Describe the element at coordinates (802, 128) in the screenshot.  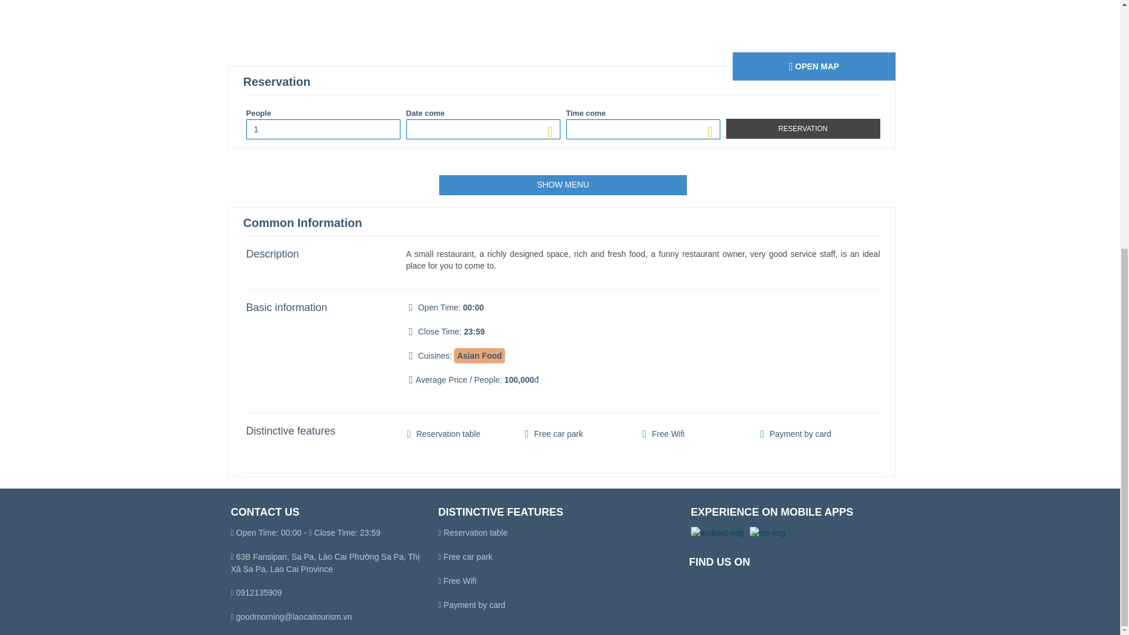
I see `Reservation` at that location.